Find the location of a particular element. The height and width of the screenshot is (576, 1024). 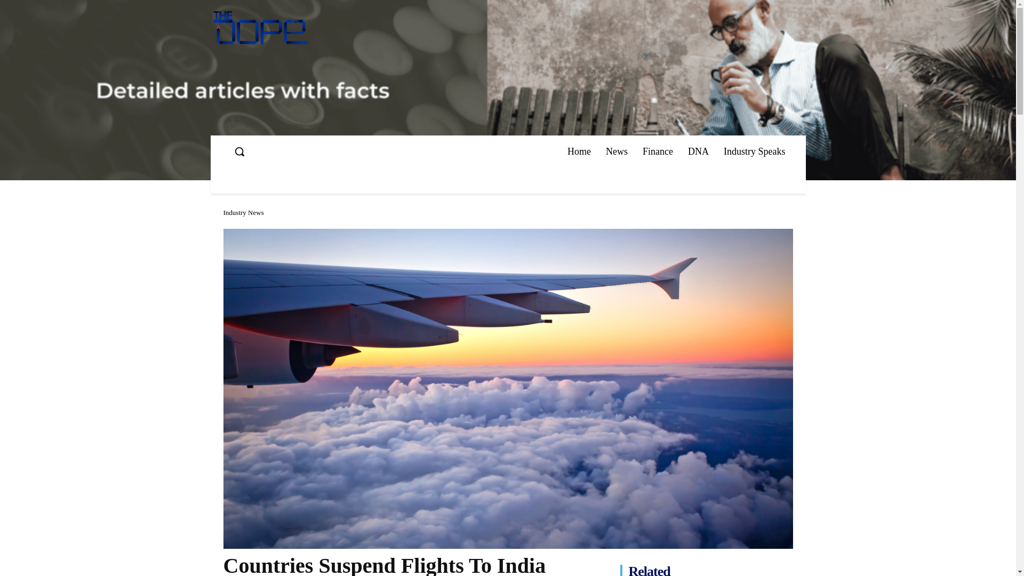

Home is located at coordinates (579, 151).